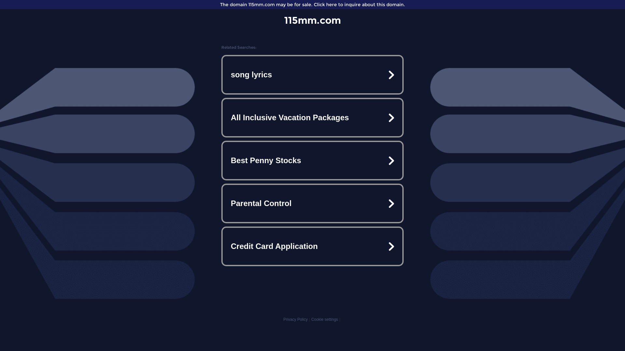 This screenshot has width=625, height=351. Describe the element at coordinates (312, 246) in the screenshot. I see `Credit Card Application` at that location.